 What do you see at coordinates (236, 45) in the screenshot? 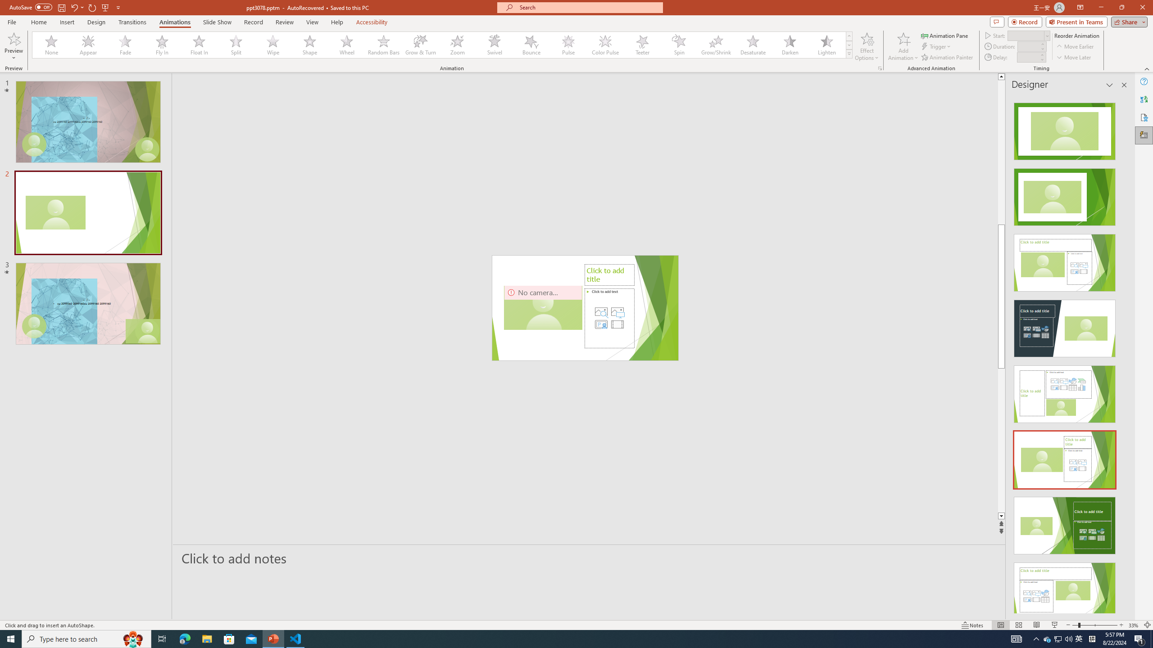
I see `Split` at bounding box center [236, 45].